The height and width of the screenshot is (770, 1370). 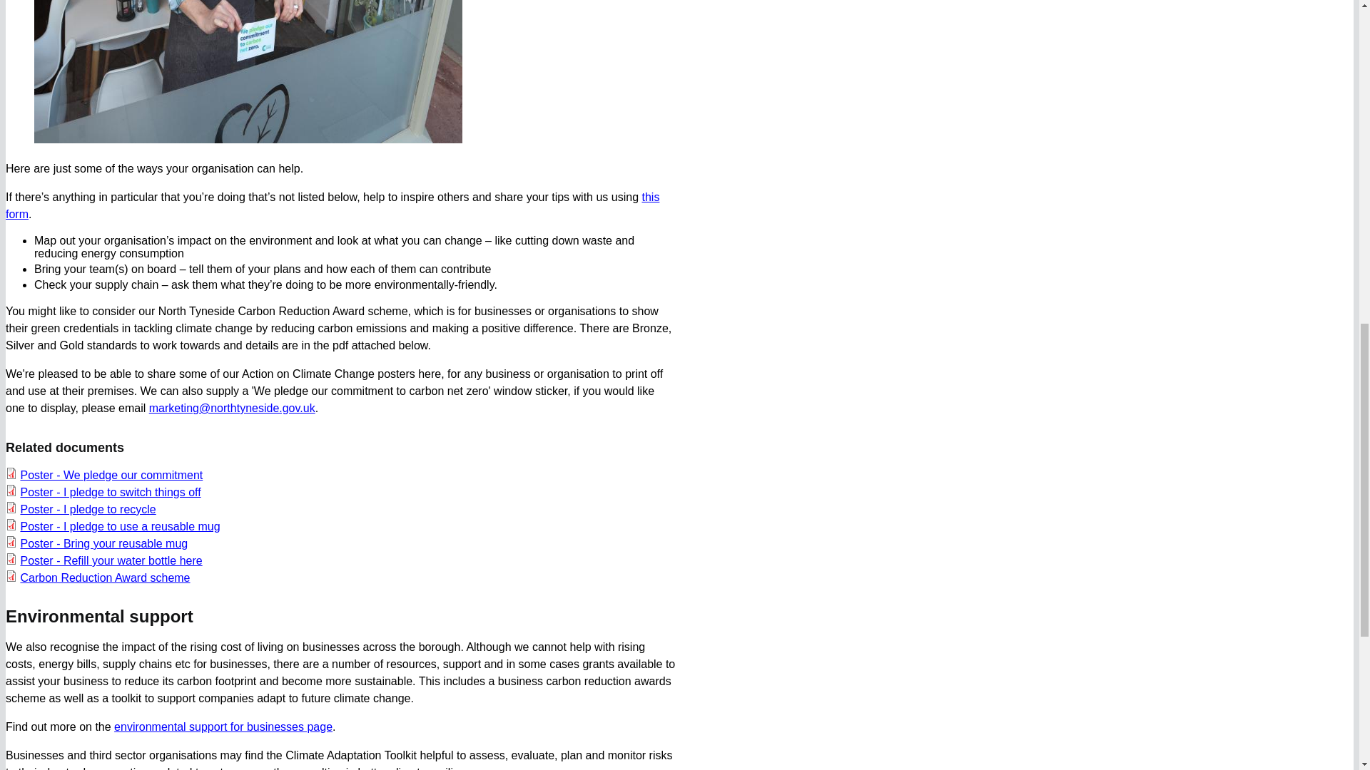 What do you see at coordinates (88, 509) in the screenshot?
I see `Poster - I pledge to recycle` at bounding box center [88, 509].